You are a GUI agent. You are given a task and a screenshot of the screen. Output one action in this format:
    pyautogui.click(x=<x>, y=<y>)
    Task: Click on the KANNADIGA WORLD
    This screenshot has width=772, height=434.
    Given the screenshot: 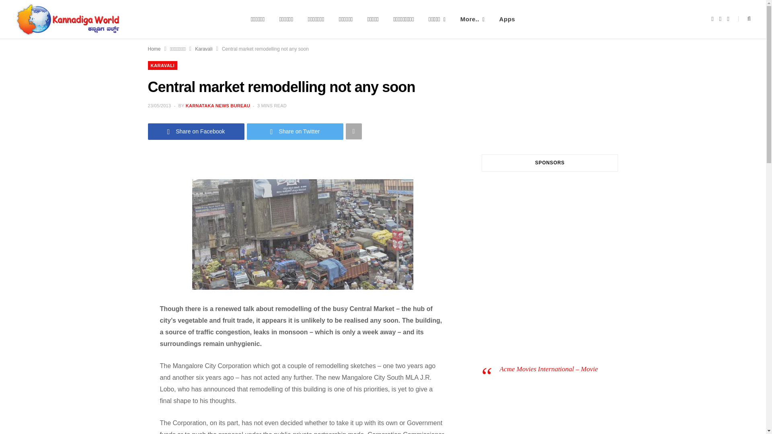 What is the action you would take?
    pyautogui.click(x=68, y=19)
    